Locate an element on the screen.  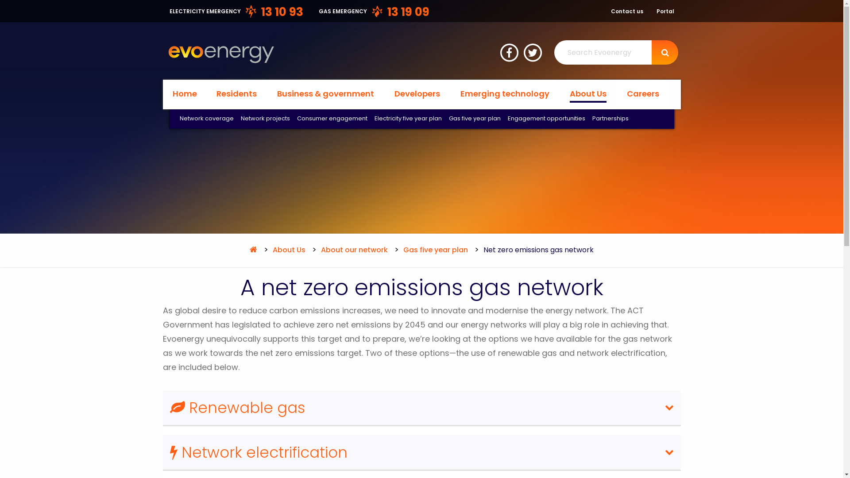
Twitter is located at coordinates (534, 51).